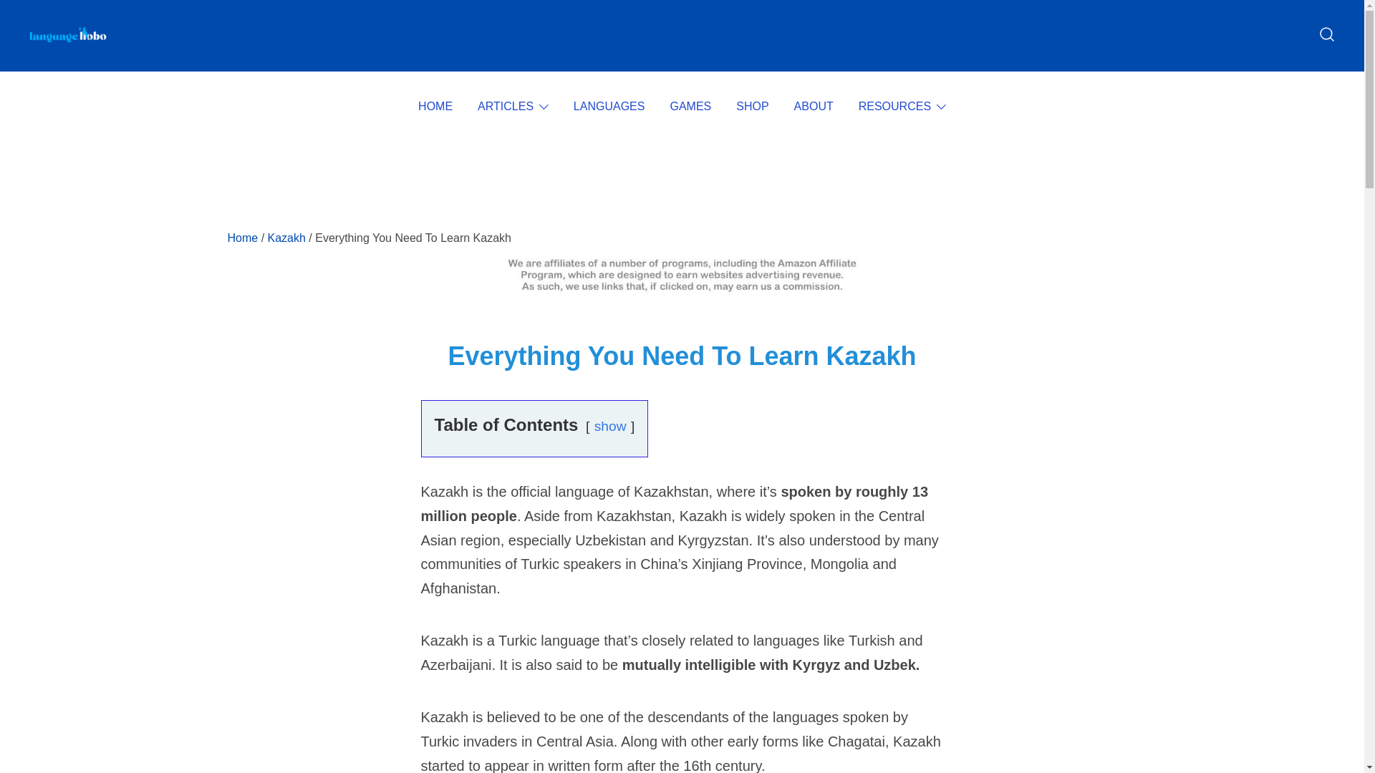 This screenshot has width=1375, height=773. Describe the element at coordinates (752, 107) in the screenshot. I see `SHOP` at that location.